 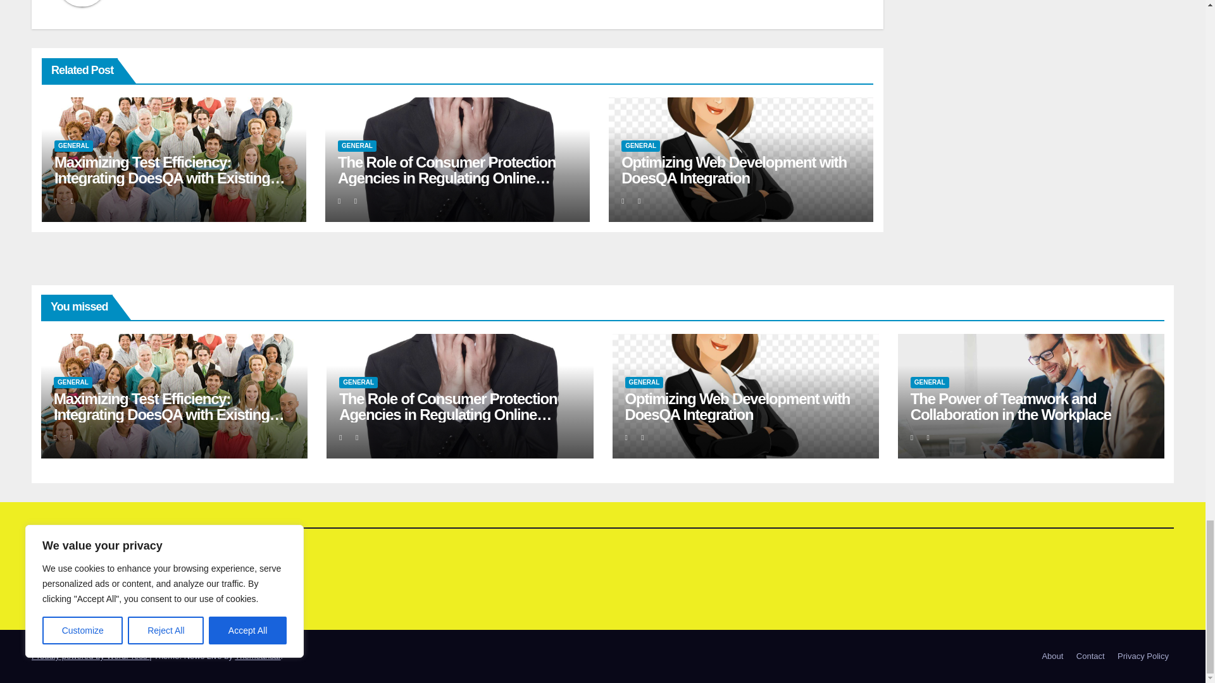 I want to click on About, so click(x=1052, y=656).